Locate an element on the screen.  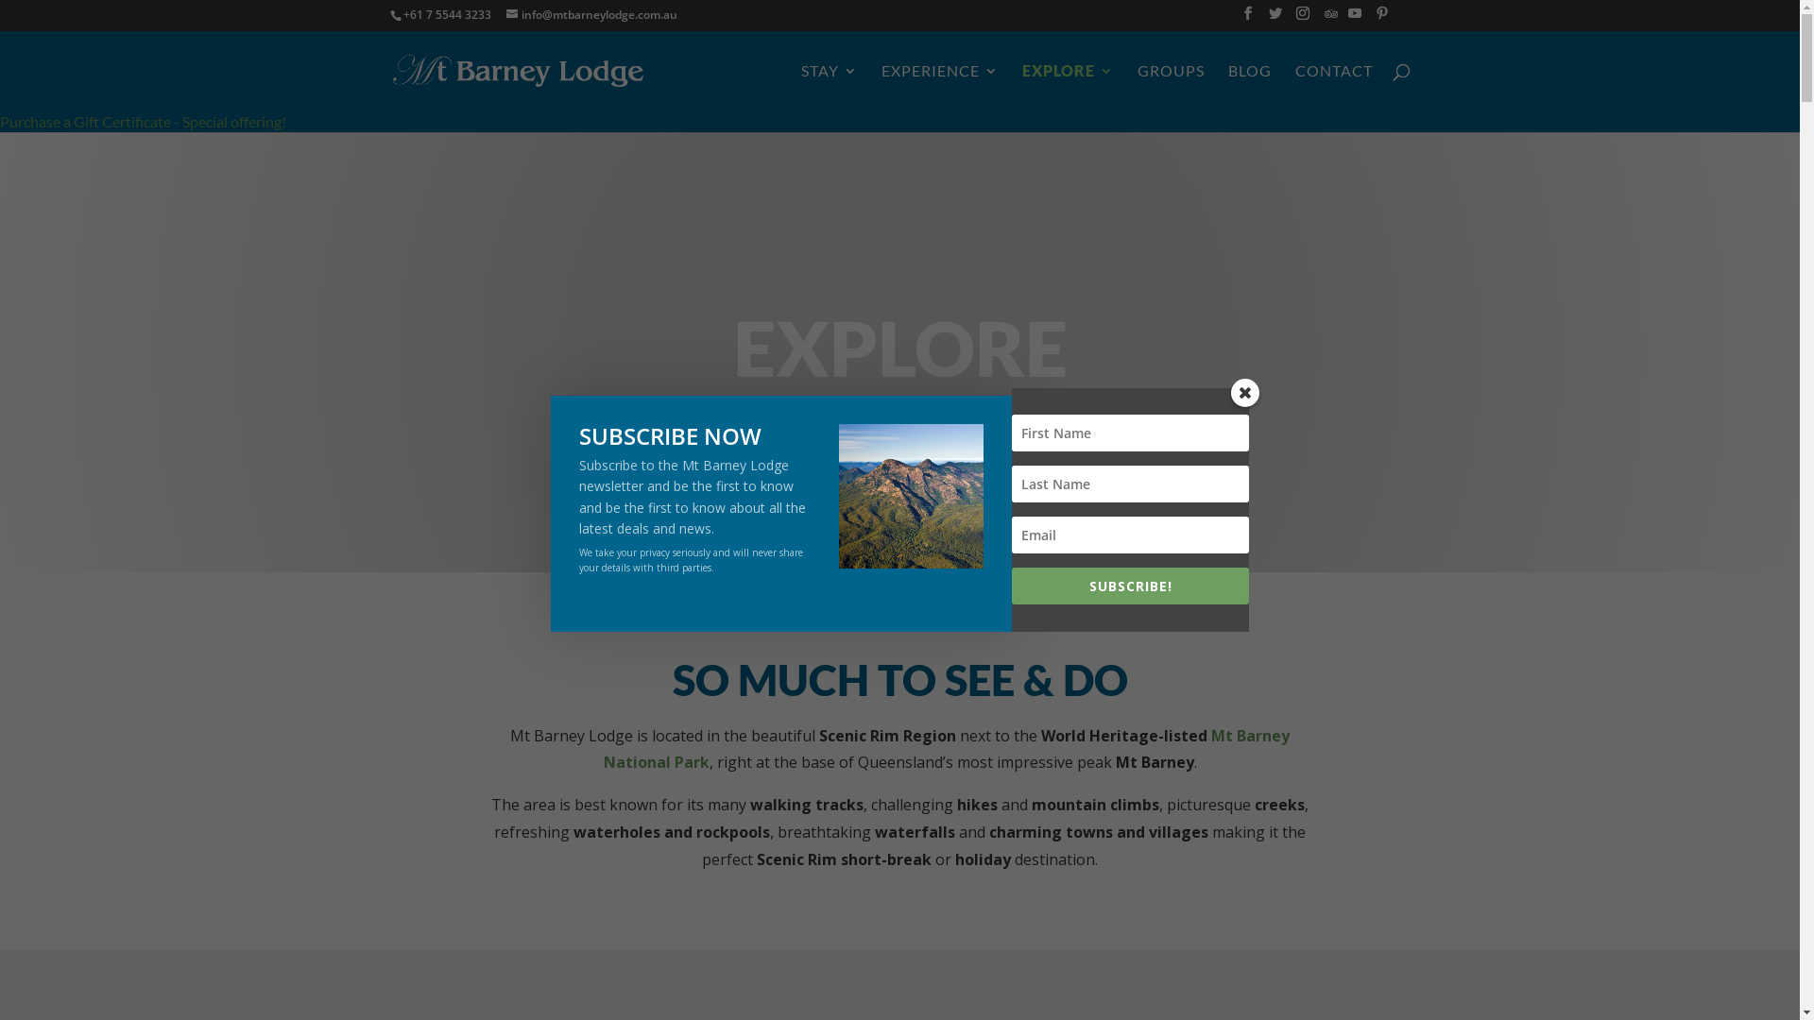
EXPERIENCE is located at coordinates (939, 87).